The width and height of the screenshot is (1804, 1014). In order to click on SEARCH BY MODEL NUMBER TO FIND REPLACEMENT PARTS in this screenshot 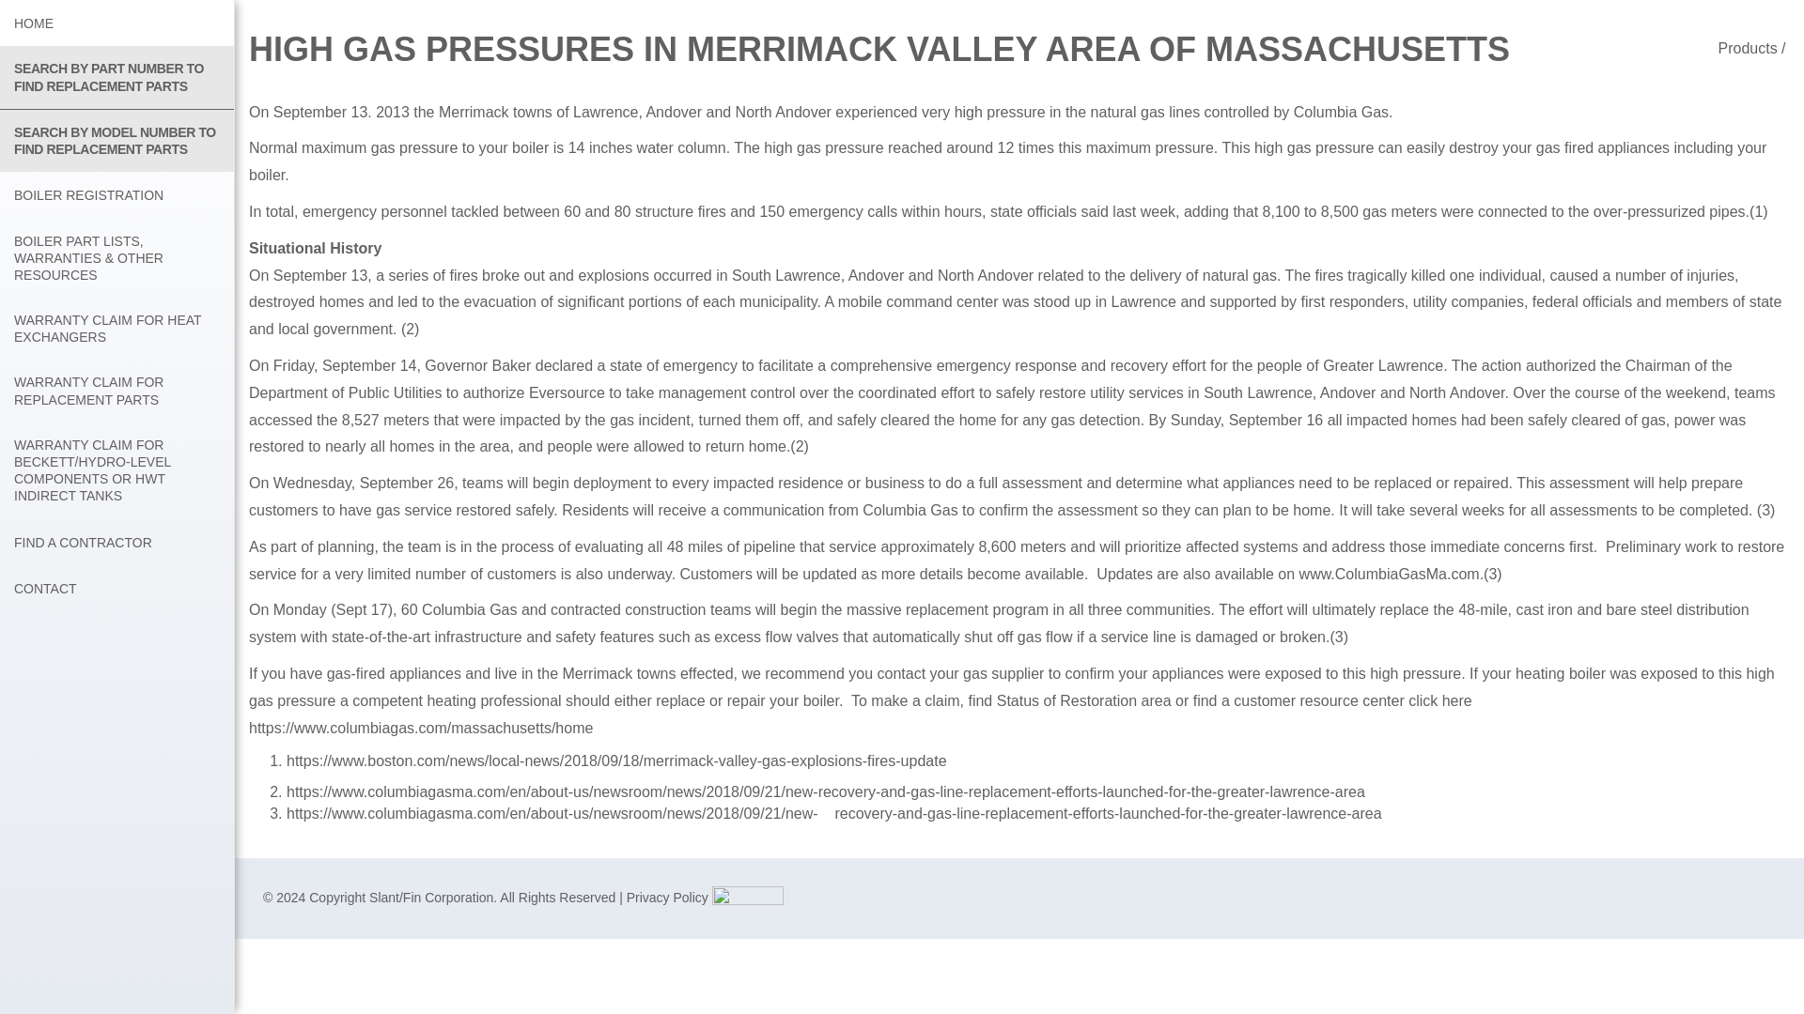, I will do `click(117, 140)`.